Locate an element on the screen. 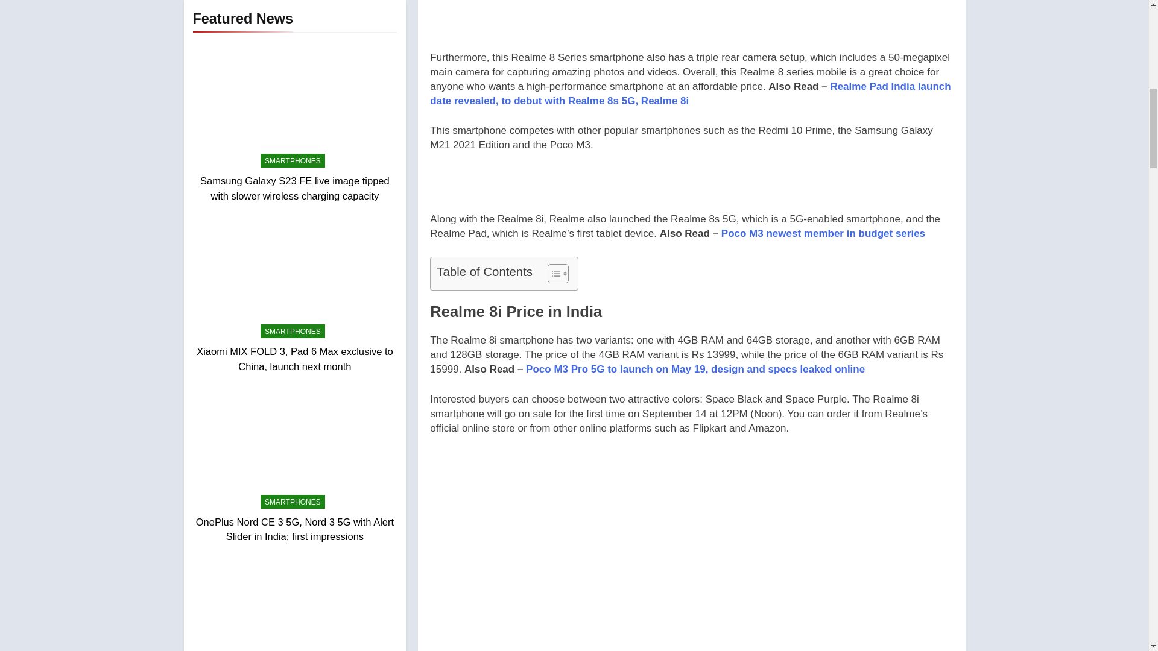  Android is located at coordinates (217, 229).